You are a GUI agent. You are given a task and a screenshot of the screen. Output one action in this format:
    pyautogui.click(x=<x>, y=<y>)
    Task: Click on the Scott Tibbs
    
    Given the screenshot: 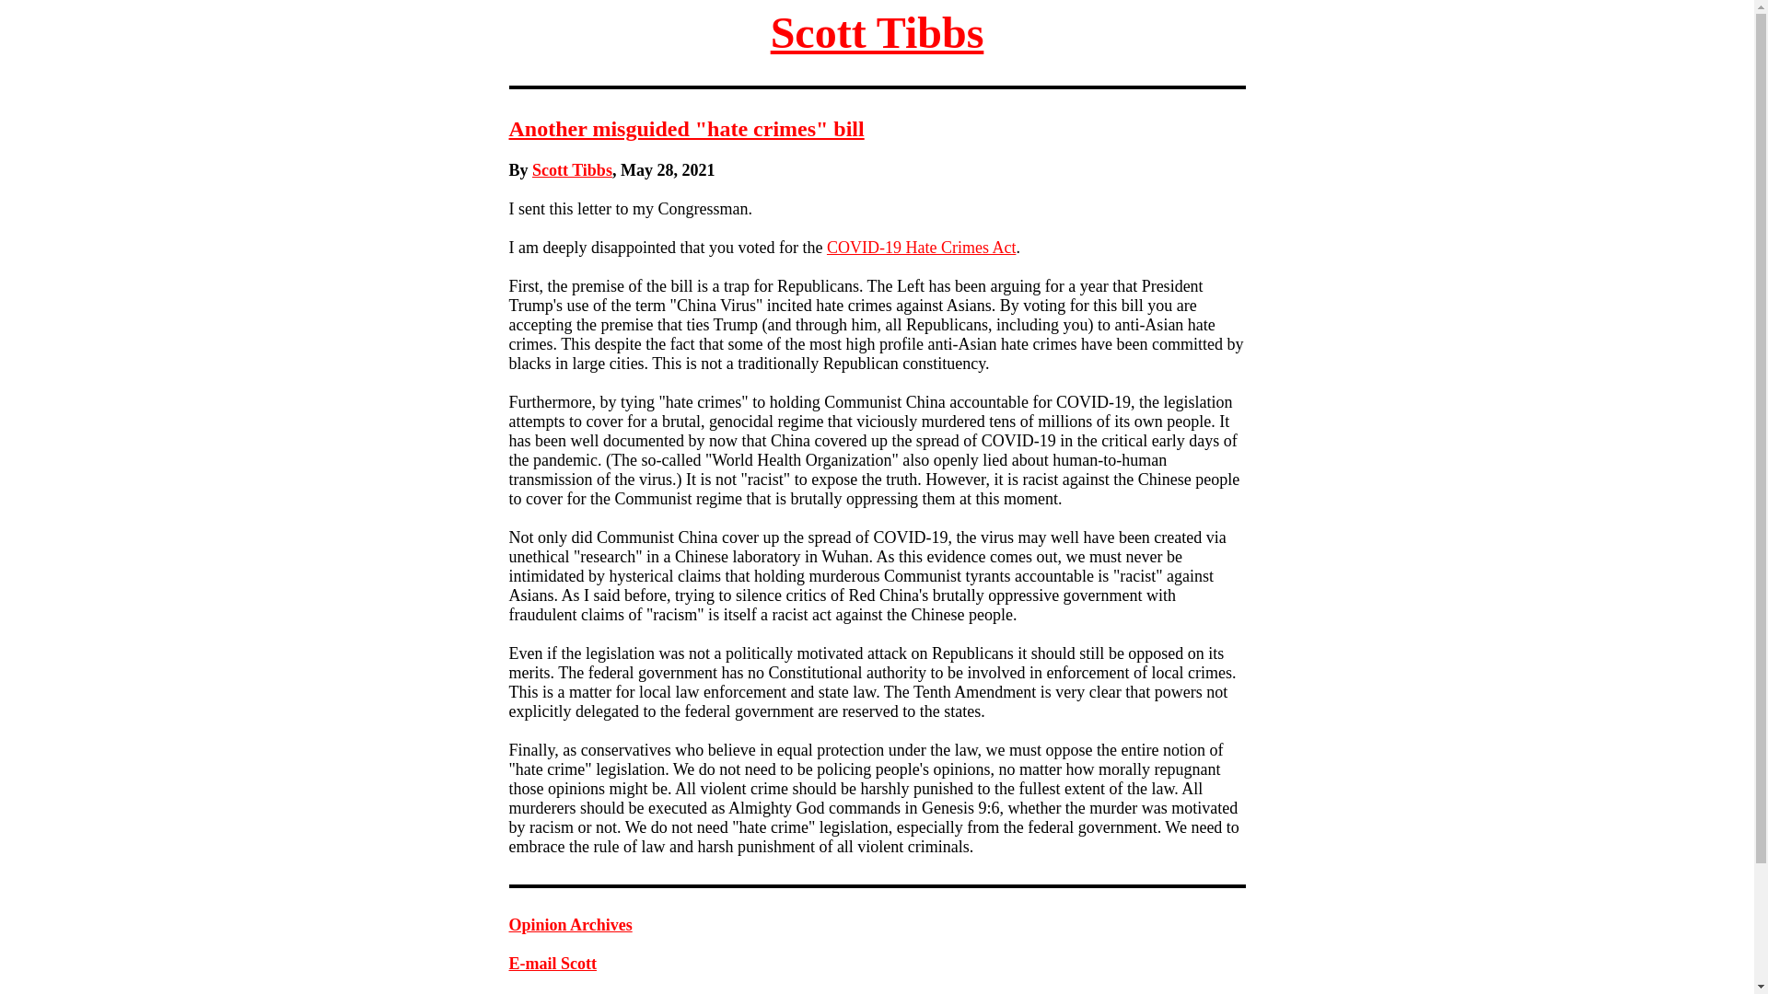 What is the action you would take?
    pyautogui.click(x=878, y=31)
    